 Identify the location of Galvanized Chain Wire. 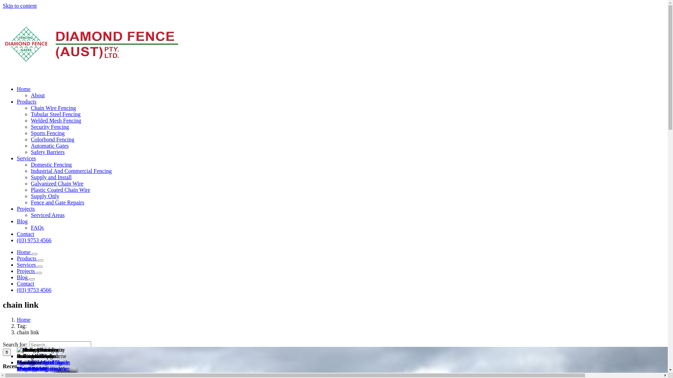
(57, 183).